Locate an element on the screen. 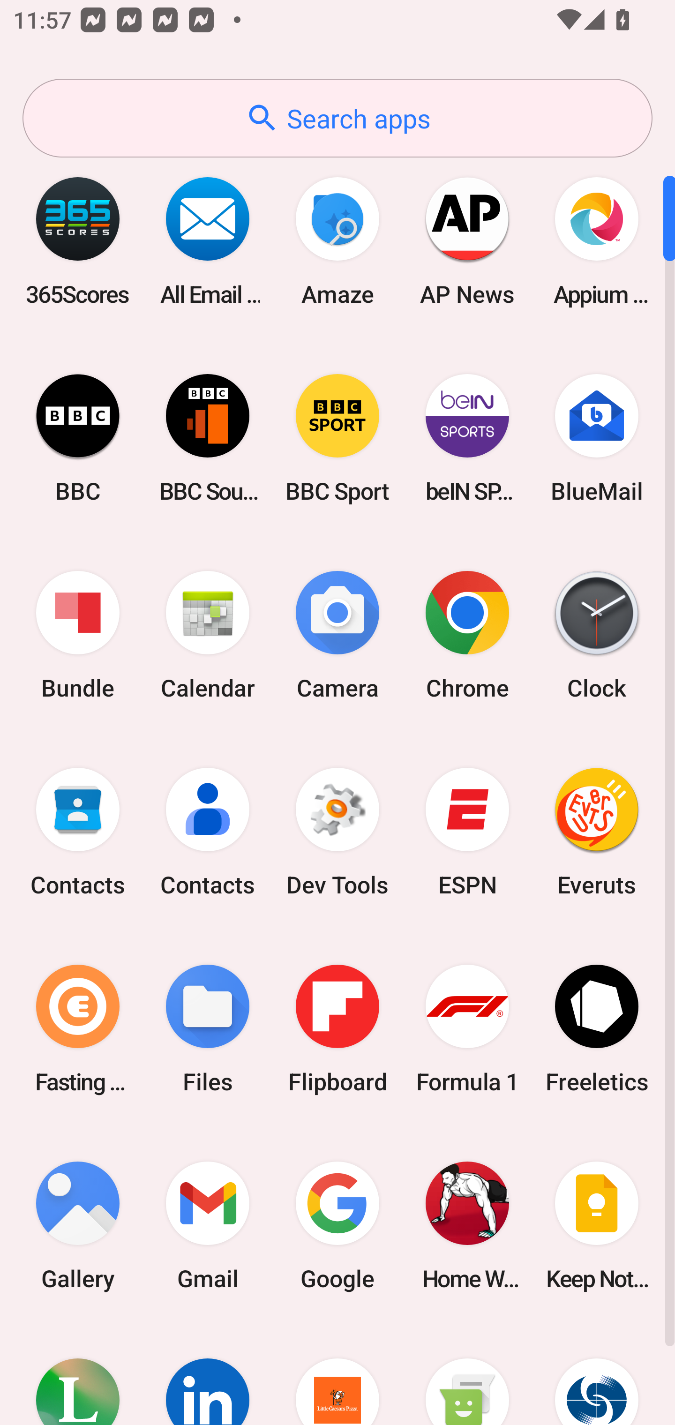  Gmail is located at coordinates (208, 1225).